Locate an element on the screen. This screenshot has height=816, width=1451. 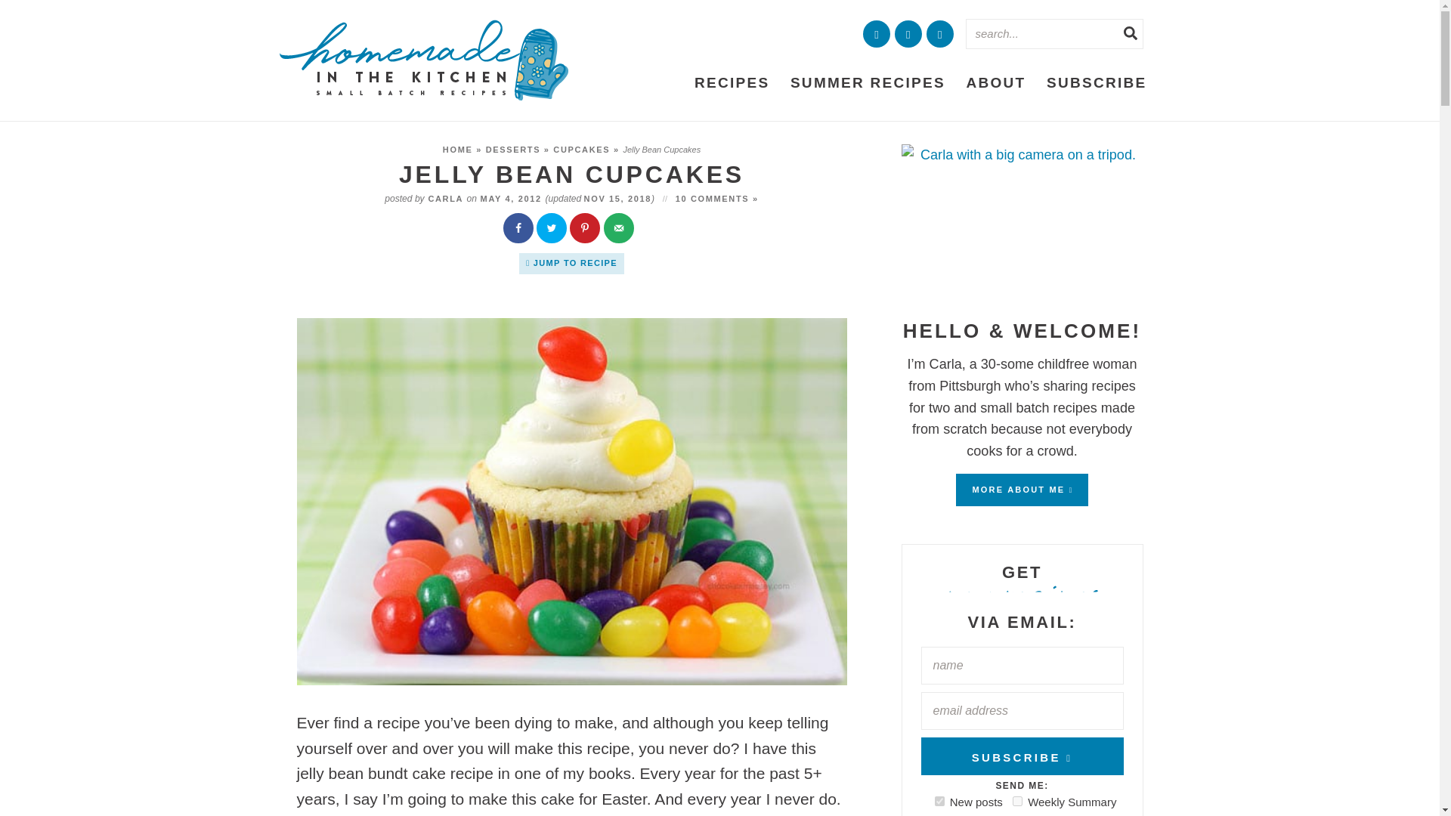
RECIPES is located at coordinates (732, 83).